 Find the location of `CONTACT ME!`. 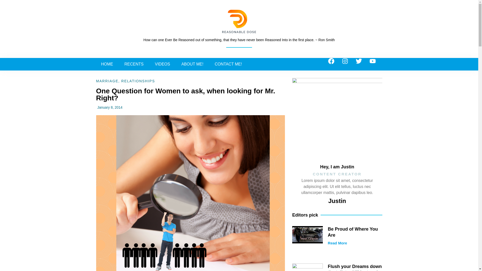

CONTACT ME! is located at coordinates (228, 64).